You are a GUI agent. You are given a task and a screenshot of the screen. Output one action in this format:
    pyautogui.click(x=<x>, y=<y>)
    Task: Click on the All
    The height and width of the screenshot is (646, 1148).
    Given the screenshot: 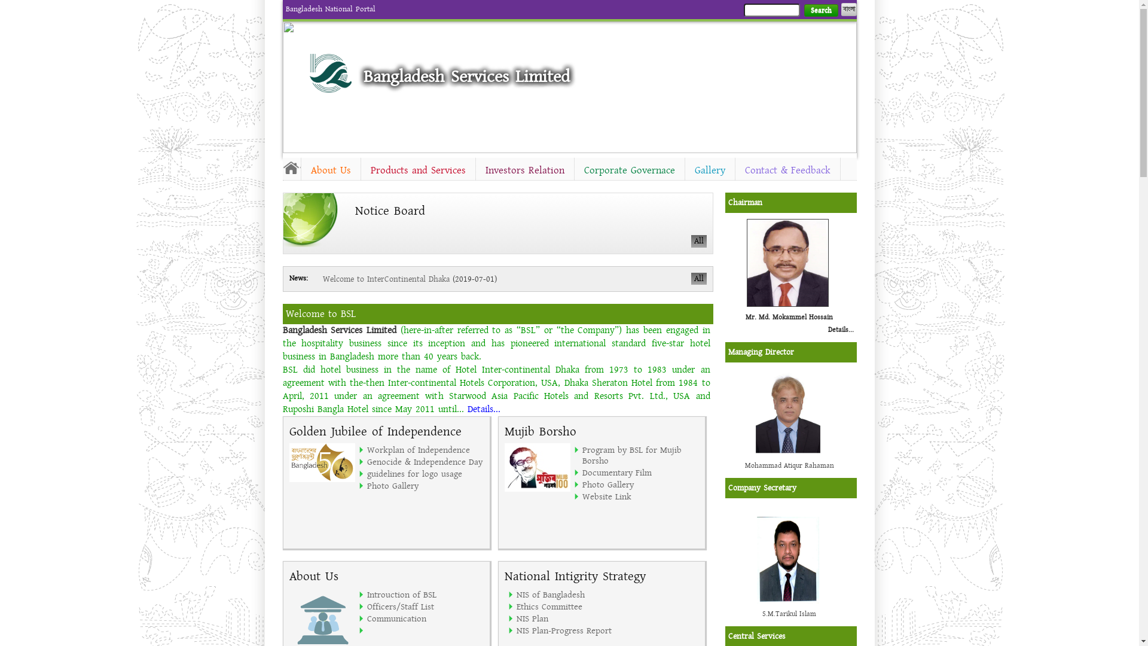 What is the action you would take?
    pyautogui.click(x=699, y=279)
    